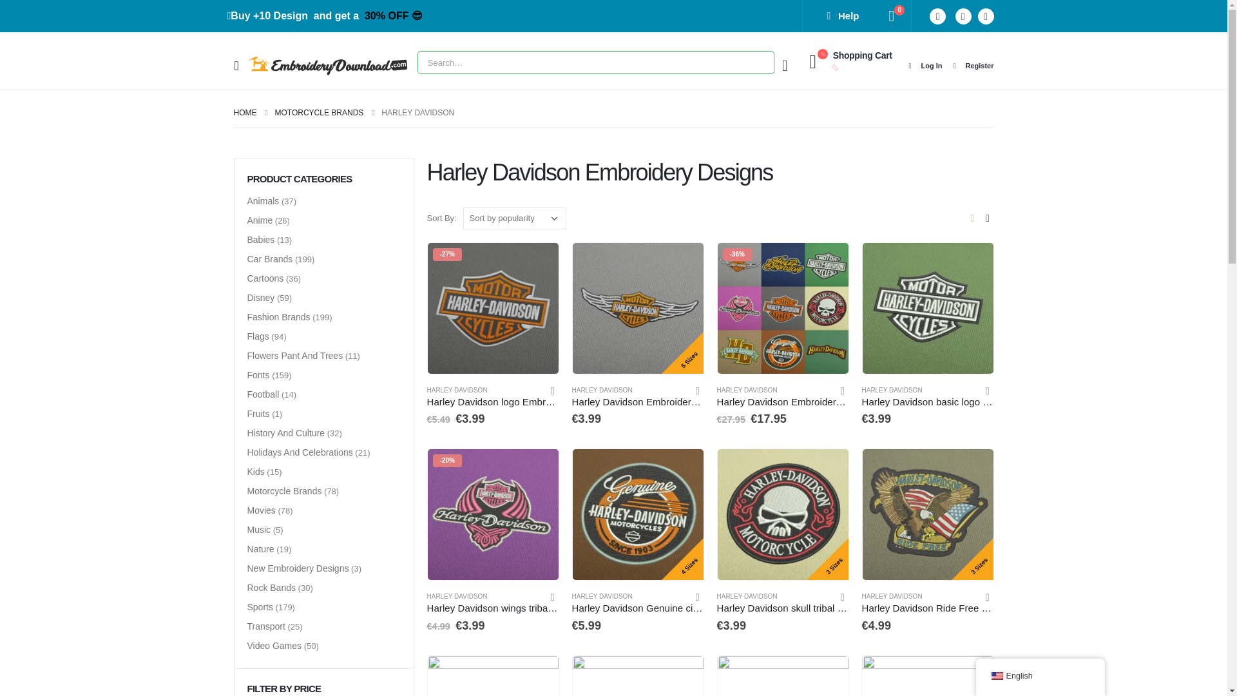 This screenshot has width=1237, height=696. What do you see at coordinates (245, 112) in the screenshot?
I see `Go to Home Page` at bounding box center [245, 112].